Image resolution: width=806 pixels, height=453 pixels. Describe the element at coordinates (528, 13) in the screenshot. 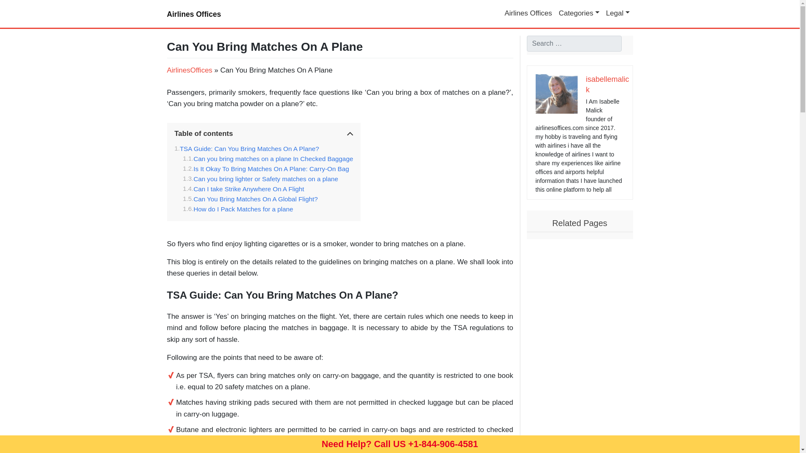

I see `Airlines Offices` at that location.